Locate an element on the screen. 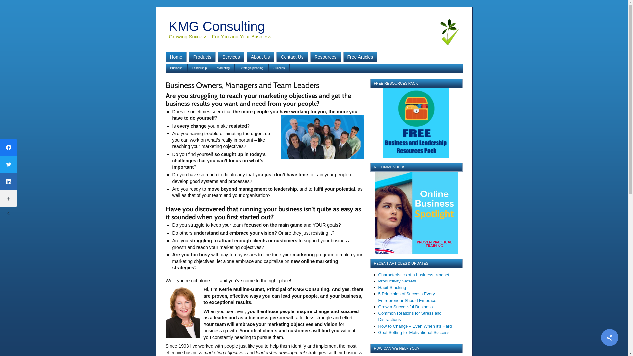 The height and width of the screenshot is (356, 633). Free Articles is located at coordinates (360, 57).